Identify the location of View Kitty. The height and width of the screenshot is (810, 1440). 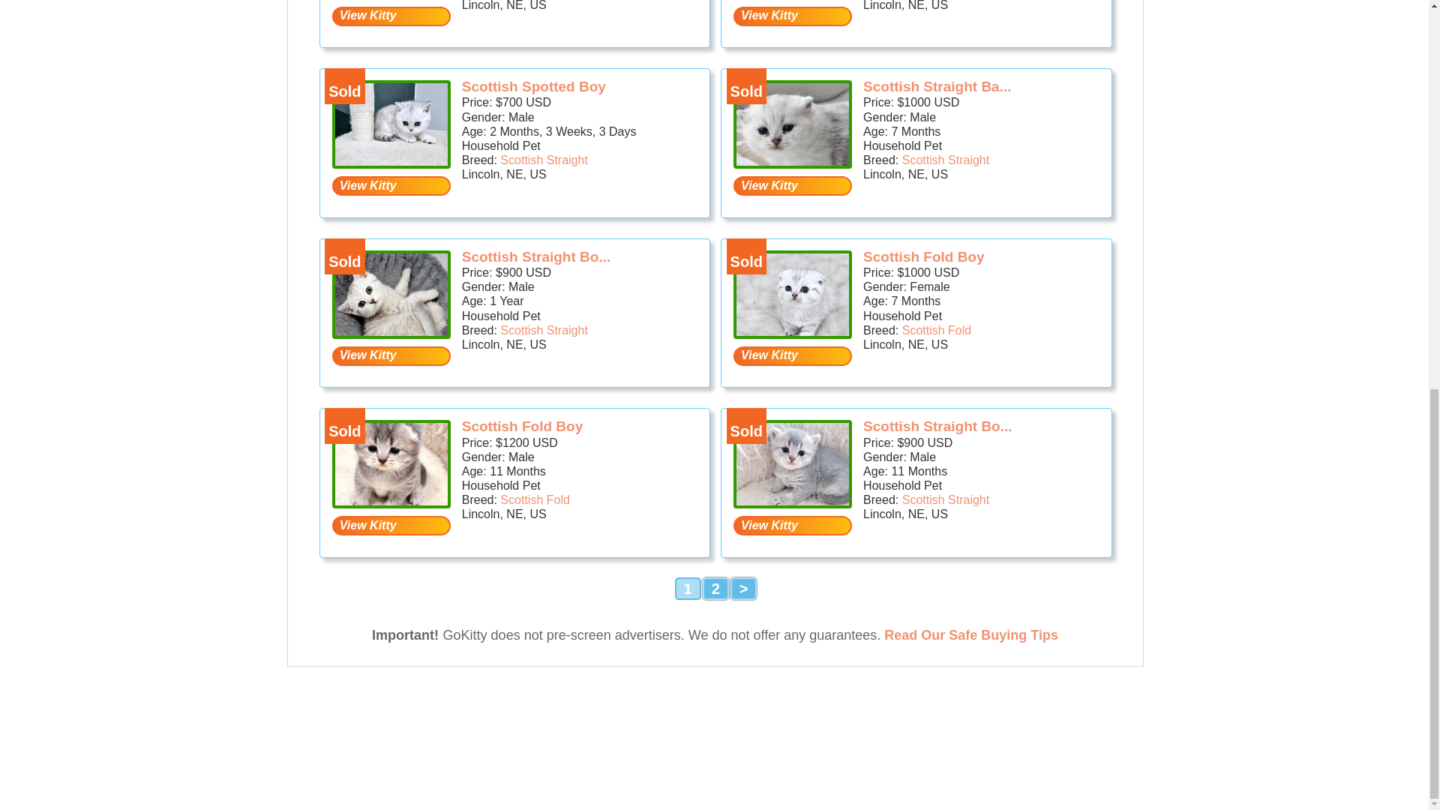
(792, 16).